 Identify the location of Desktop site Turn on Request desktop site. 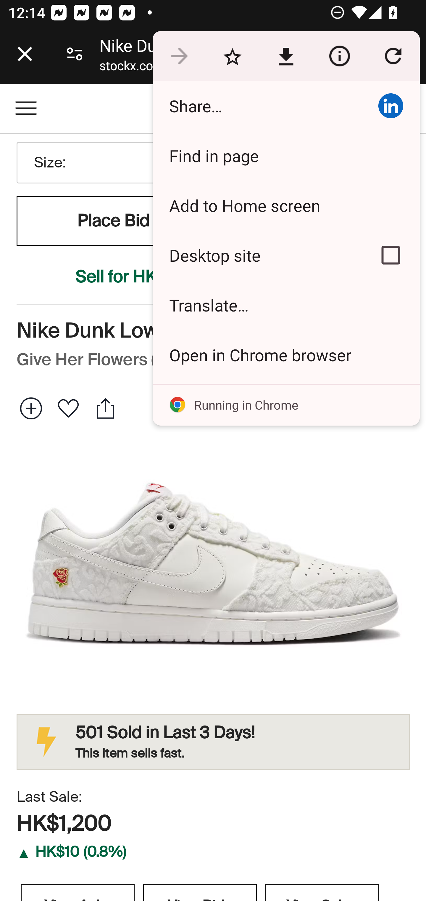
(257, 255).